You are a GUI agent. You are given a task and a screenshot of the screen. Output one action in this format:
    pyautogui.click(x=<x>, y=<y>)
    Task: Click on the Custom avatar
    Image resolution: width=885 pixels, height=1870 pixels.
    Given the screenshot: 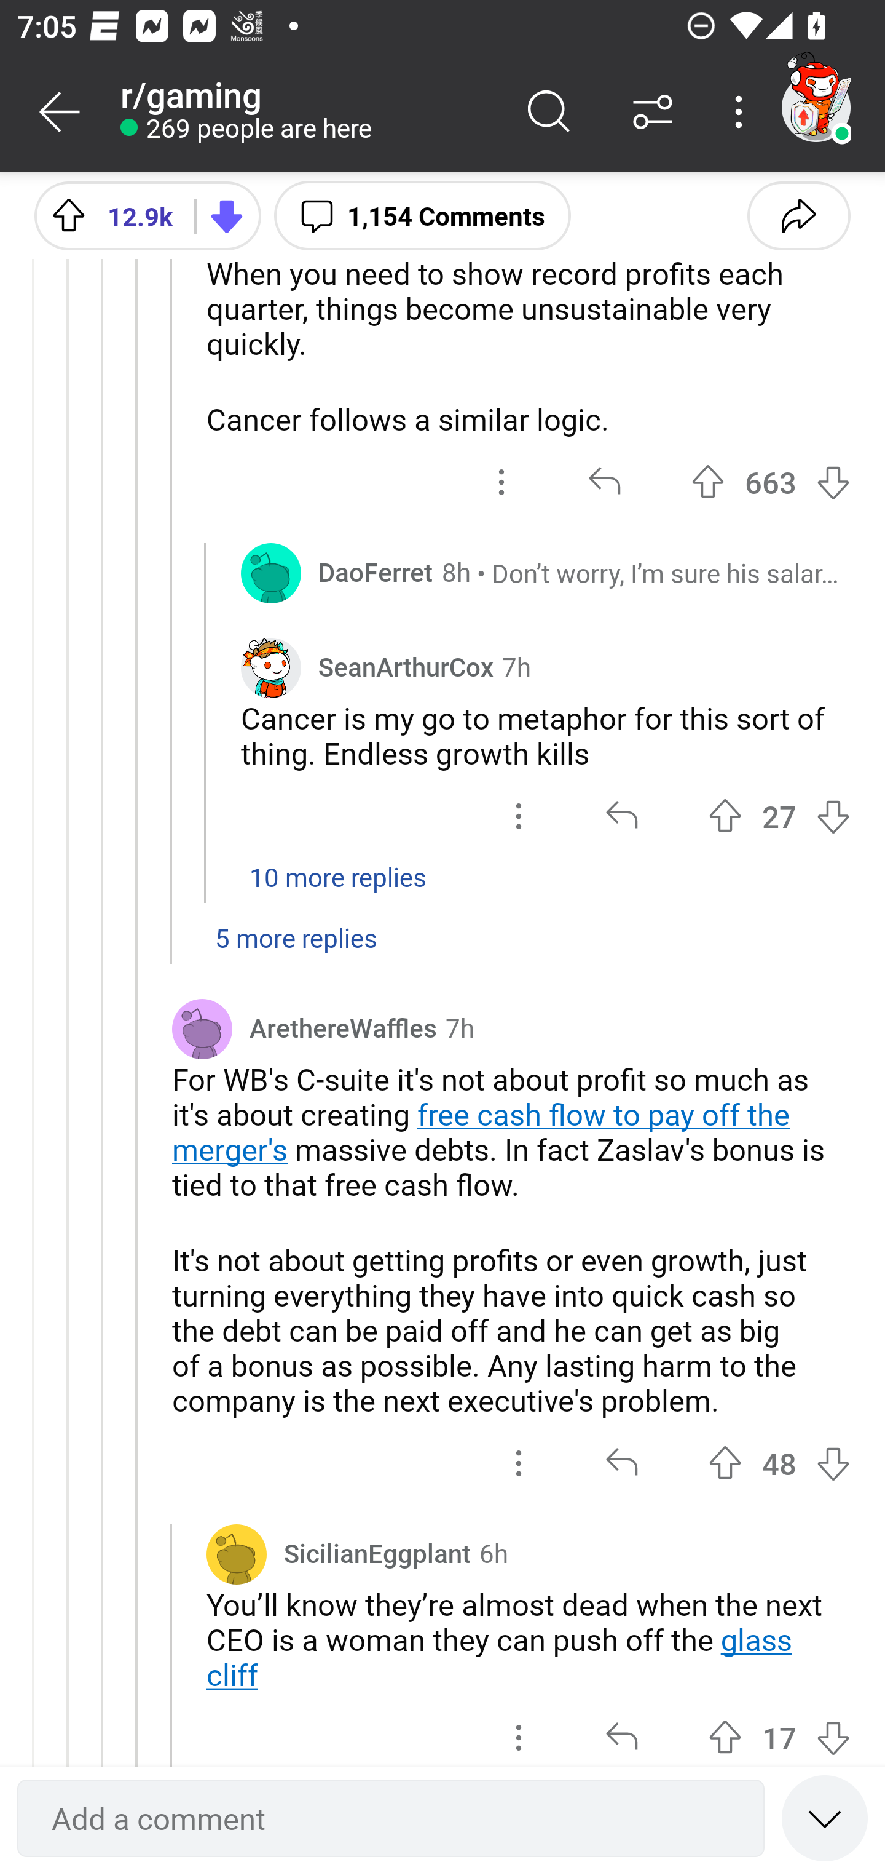 What is the action you would take?
    pyautogui.click(x=270, y=667)
    